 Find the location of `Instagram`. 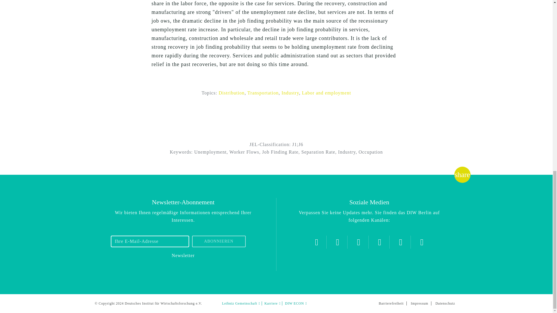

Instagram is located at coordinates (337, 242).